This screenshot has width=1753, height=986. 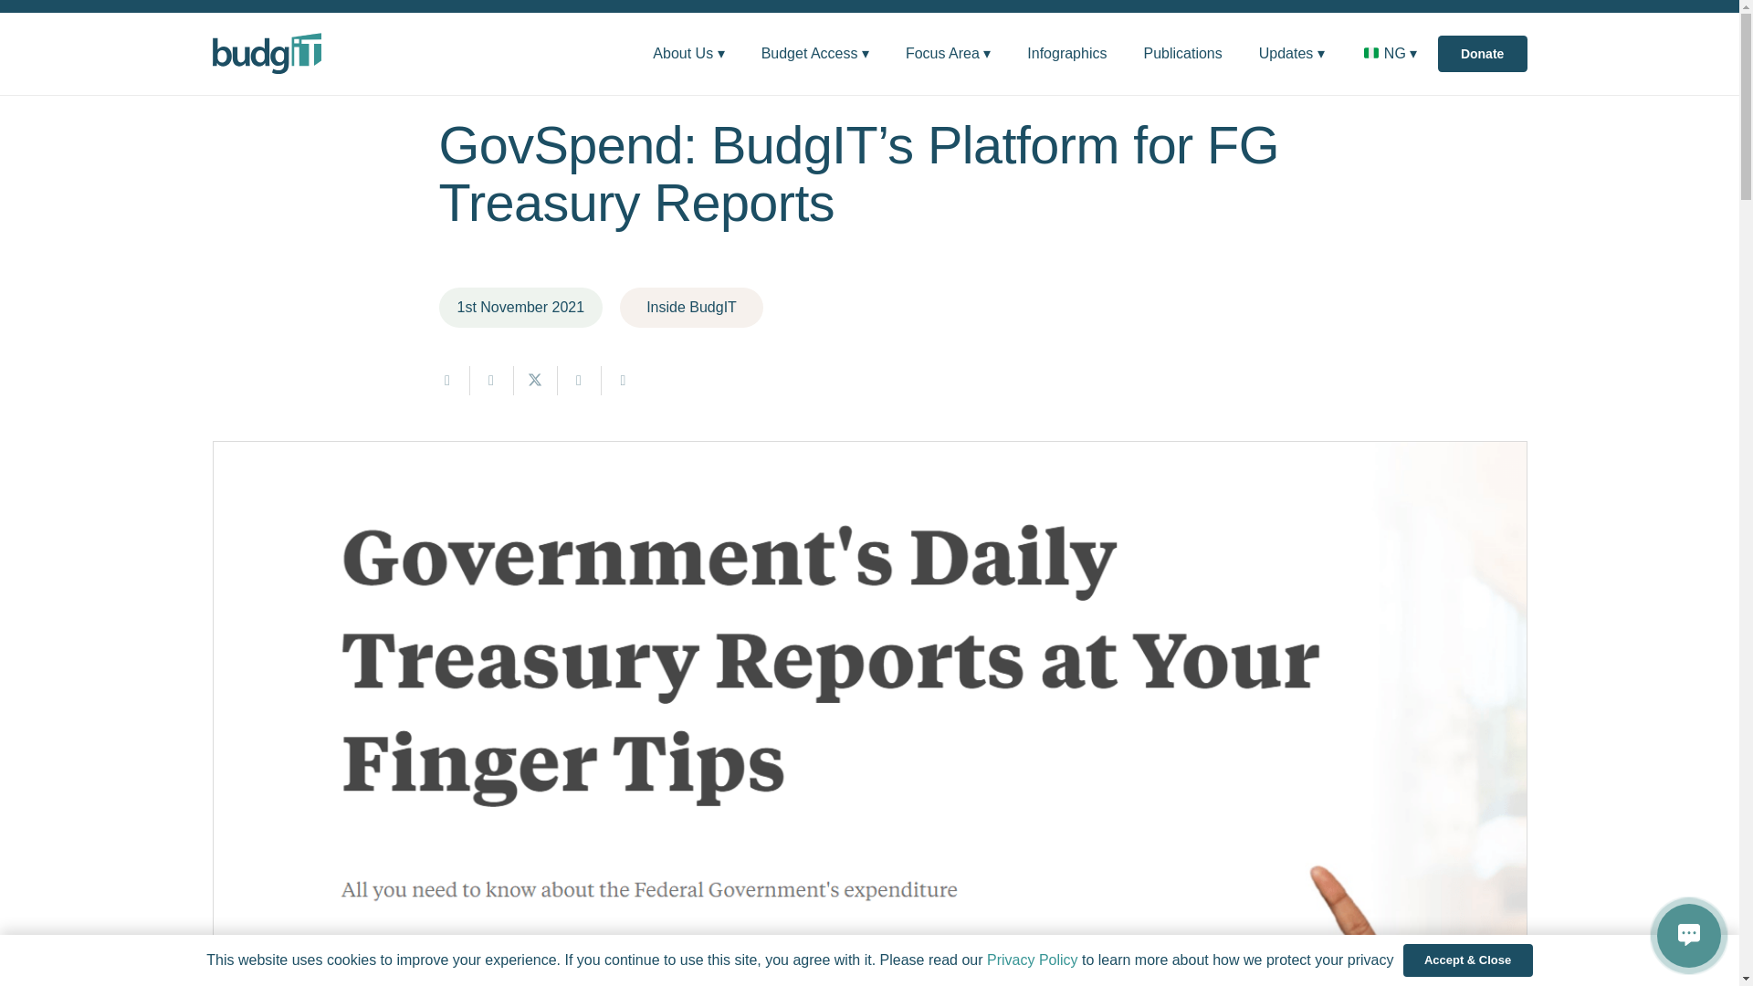 I want to click on Tweet this, so click(x=535, y=380).